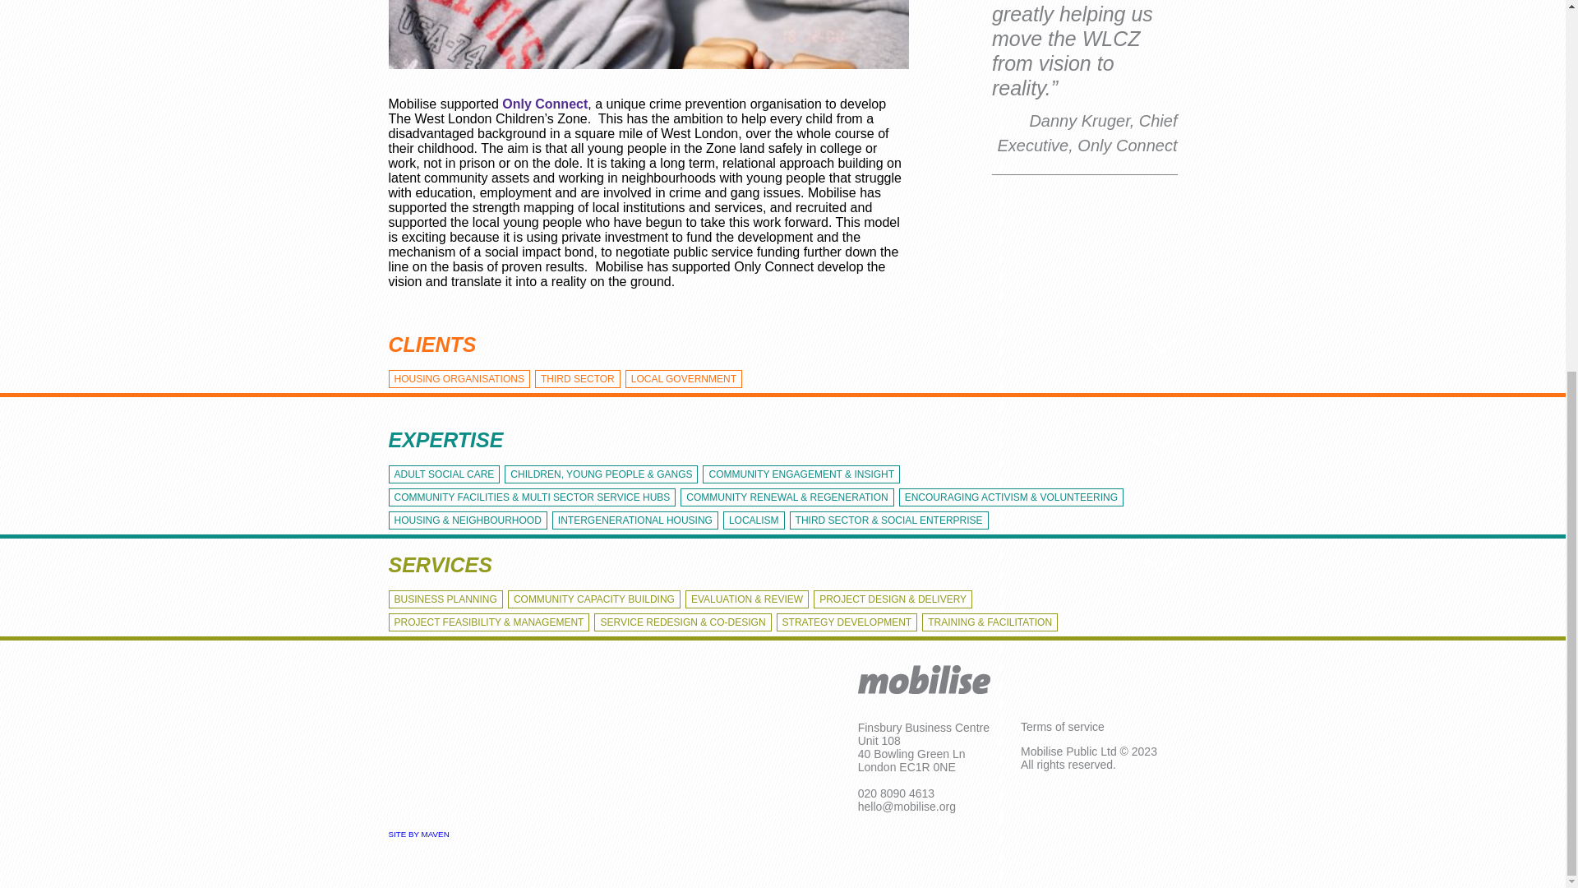 The image size is (1578, 888). What do you see at coordinates (683, 378) in the screenshot?
I see `LOCAL GOVERNMENT` at bounding box center [683, 378].